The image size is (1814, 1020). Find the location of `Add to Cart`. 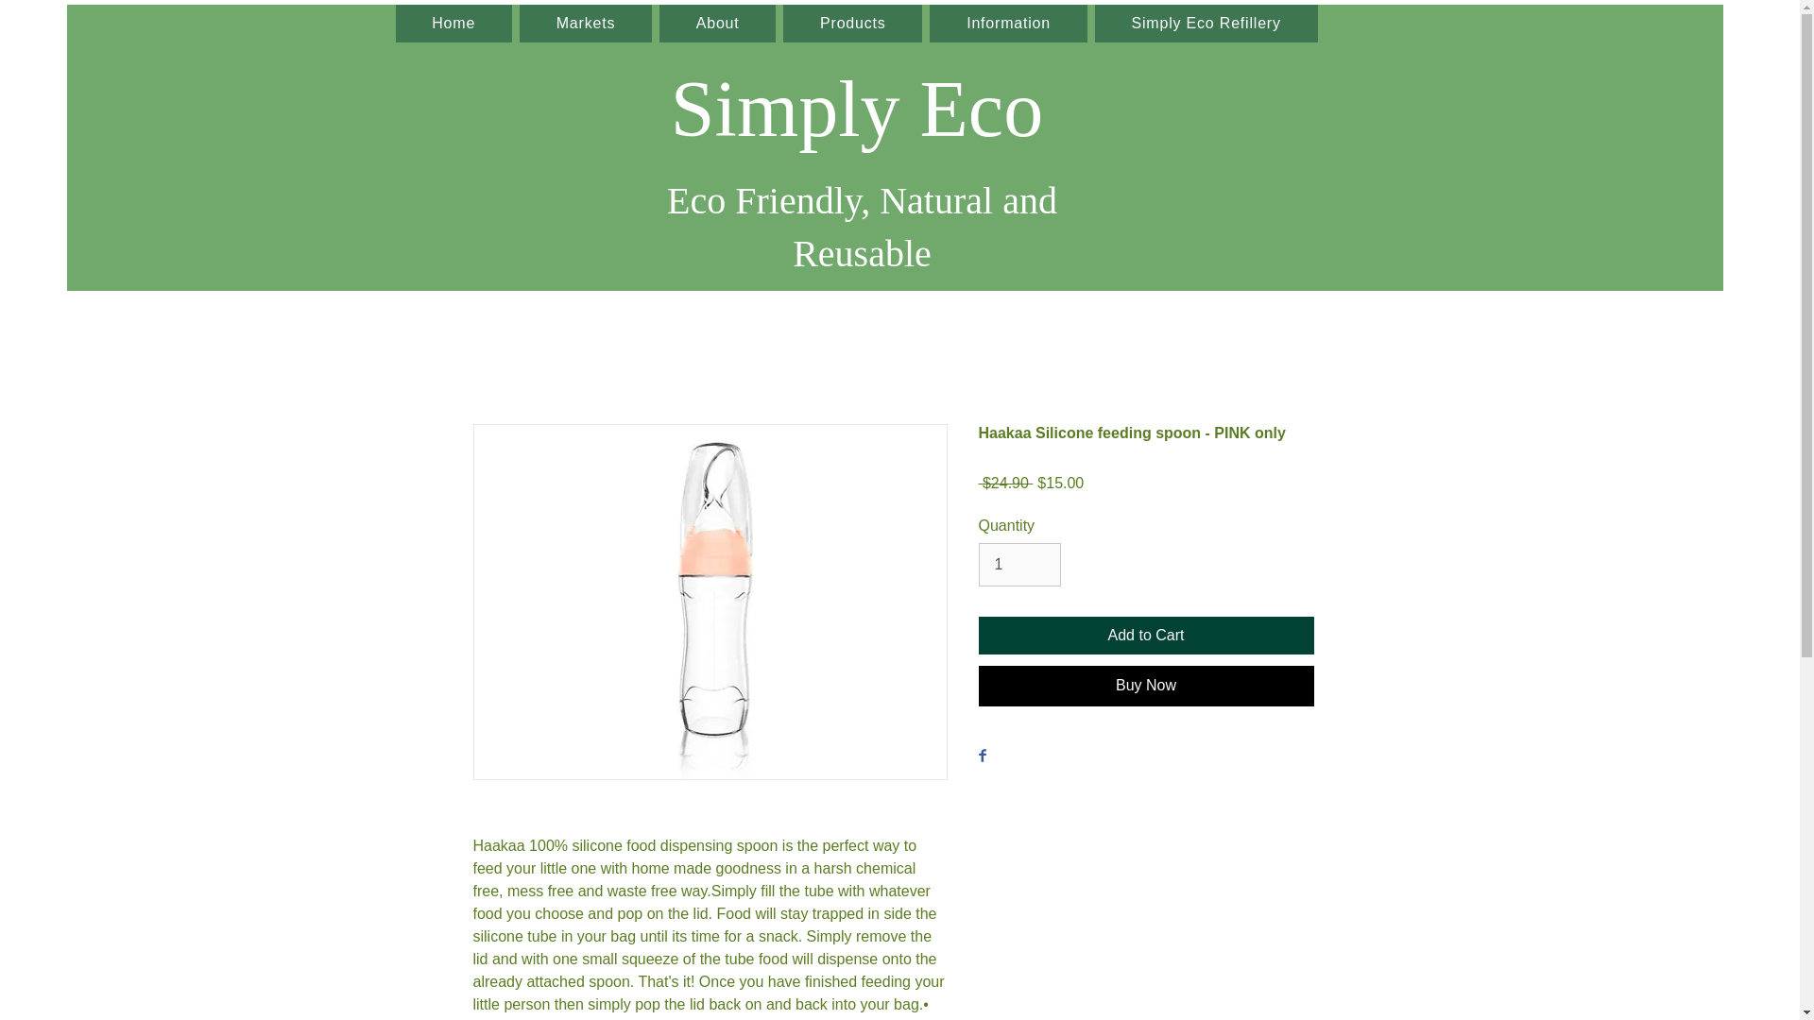

Add to Cart is located at coordinates (1146, 636).